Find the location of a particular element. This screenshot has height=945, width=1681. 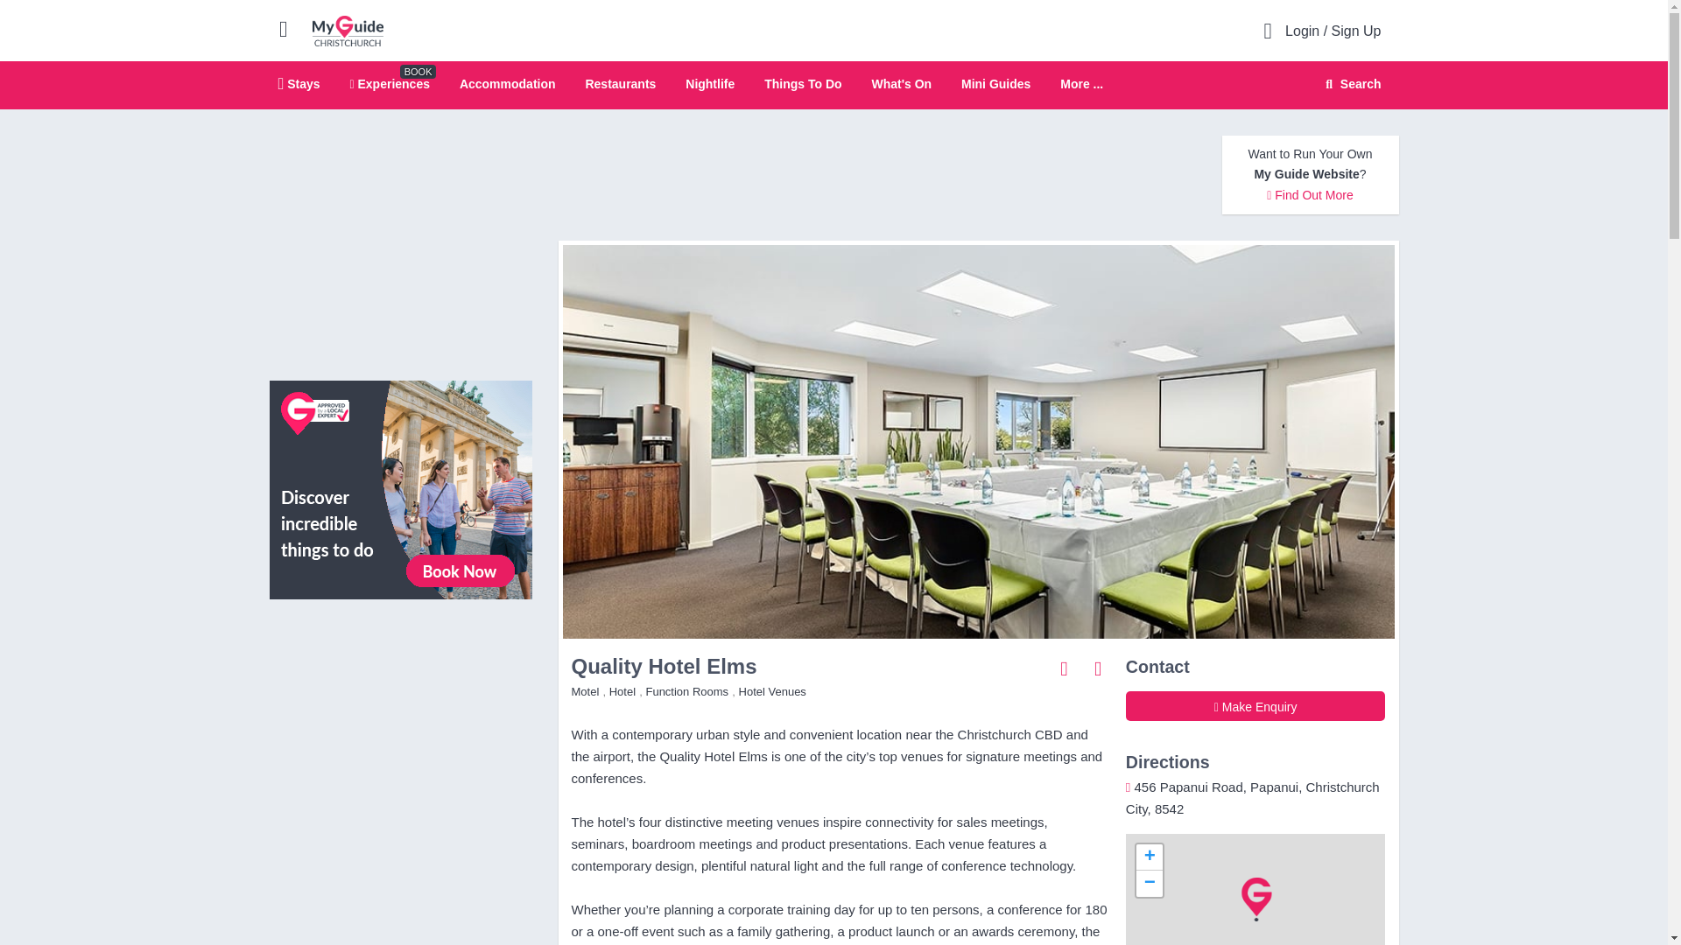

Search is located at coordinates (1350, 84).